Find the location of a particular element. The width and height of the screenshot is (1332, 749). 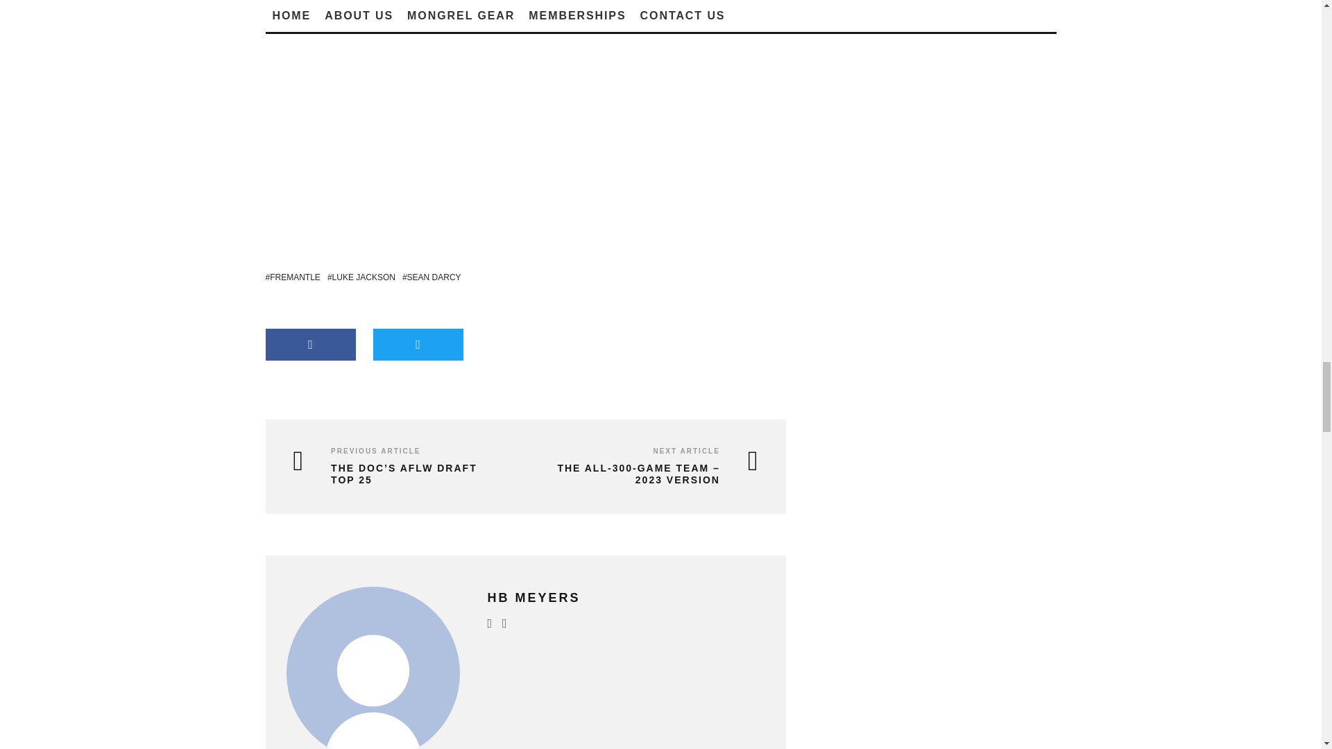

PREVIOUS ARTICLE is located at coordinates (375, 451).